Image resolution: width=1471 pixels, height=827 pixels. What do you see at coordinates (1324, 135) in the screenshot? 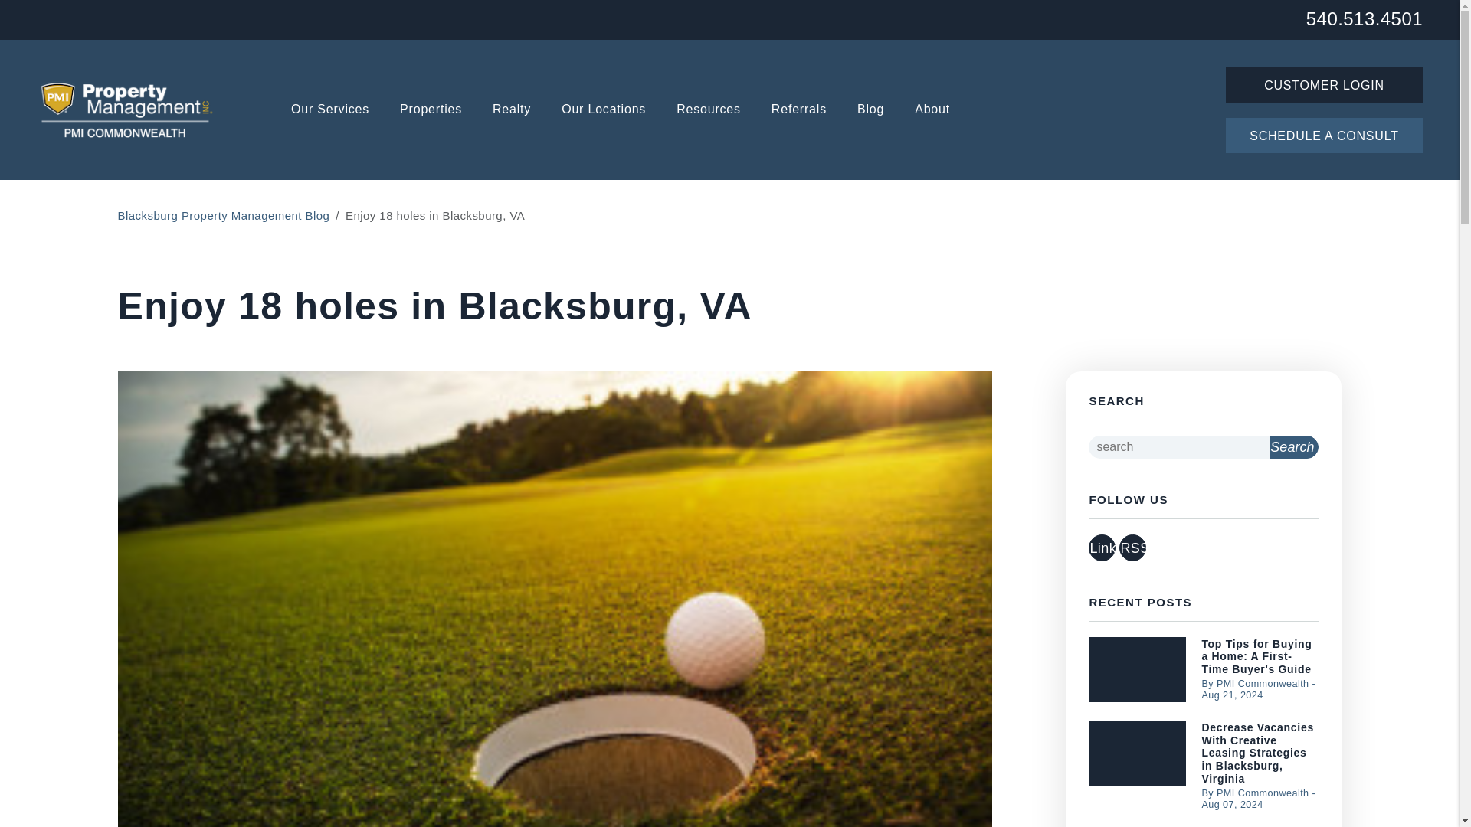
I see `SCHEDULE A CONSULT` at bounding box center [1324, 135].